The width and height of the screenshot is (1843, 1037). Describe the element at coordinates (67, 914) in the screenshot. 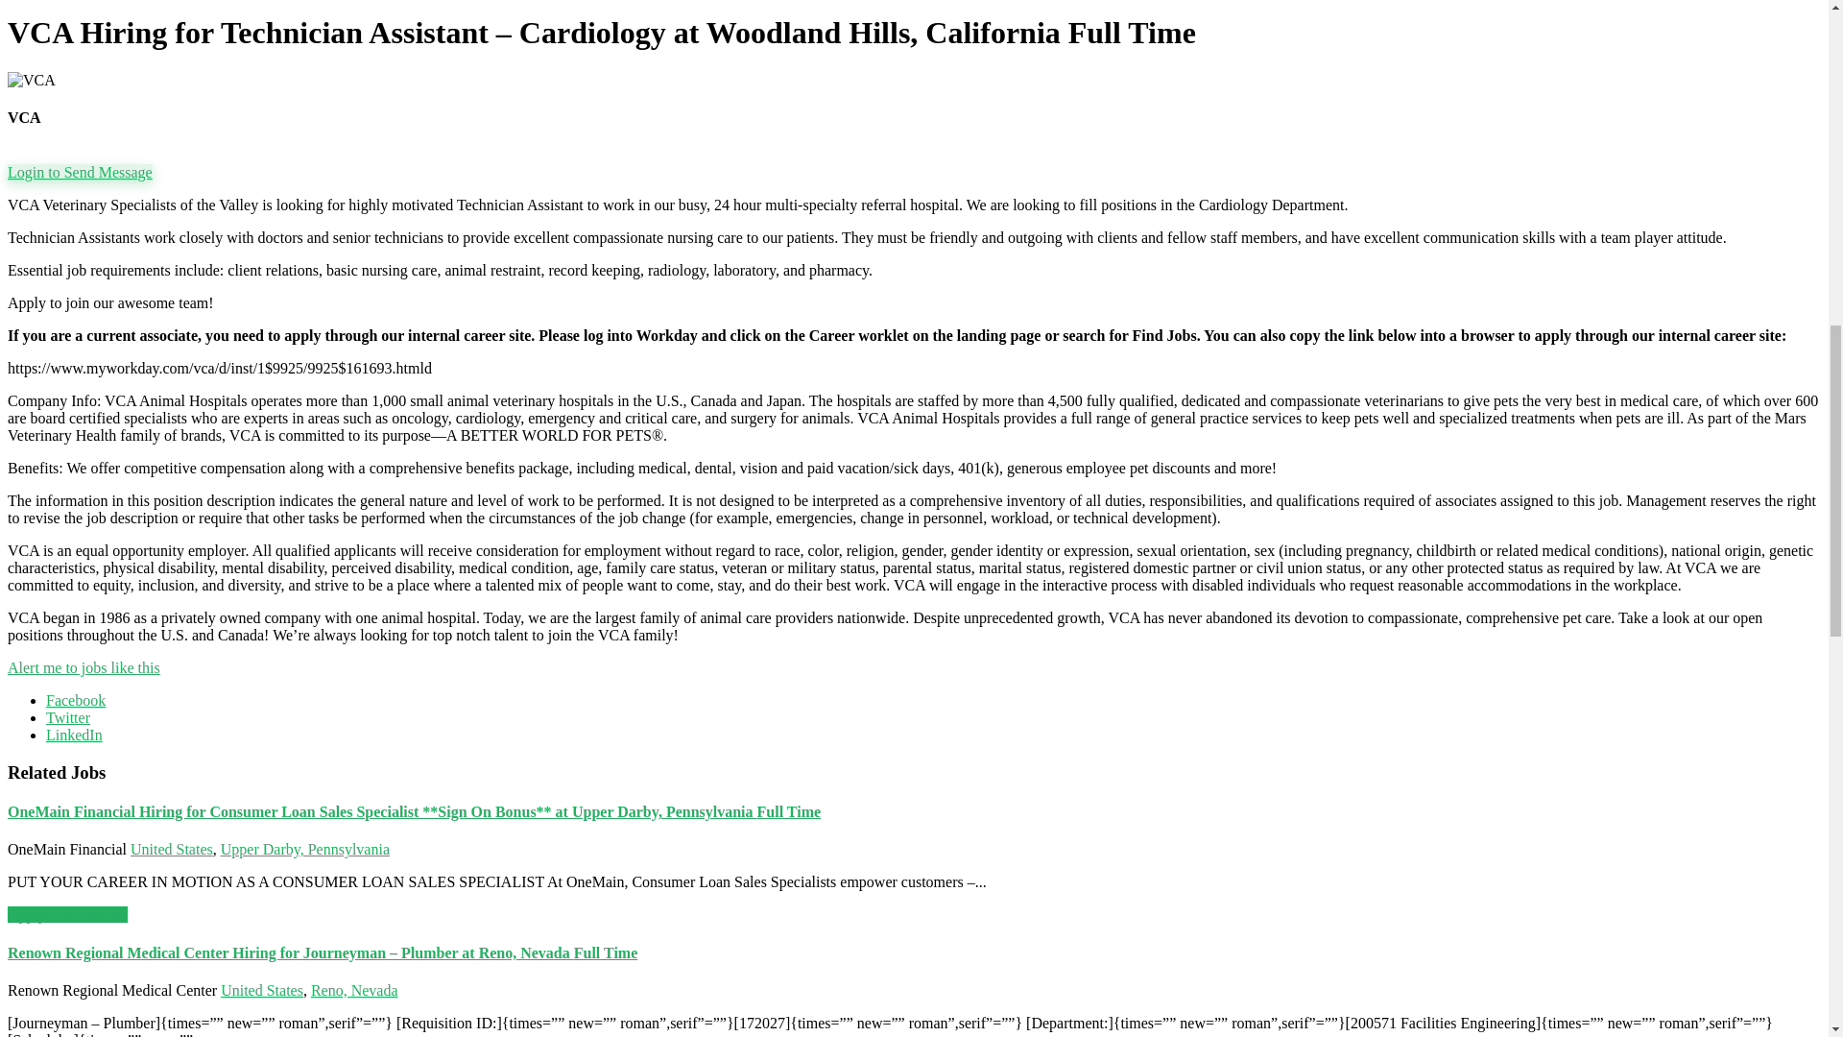

I see `Apply For This Job` at that location.